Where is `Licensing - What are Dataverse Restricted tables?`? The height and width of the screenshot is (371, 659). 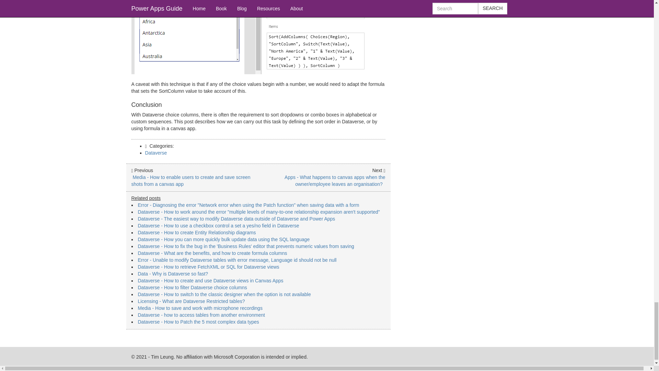 Licensing - What are Dataverse Restricted tables? is located at coordinates (192, 301).